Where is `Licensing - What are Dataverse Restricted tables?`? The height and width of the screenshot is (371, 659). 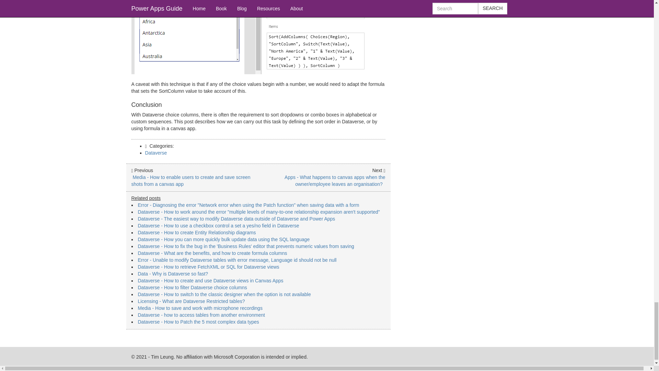 Licensing - What are Dataverse Restricted tables? is located at coordinates (192, 301).